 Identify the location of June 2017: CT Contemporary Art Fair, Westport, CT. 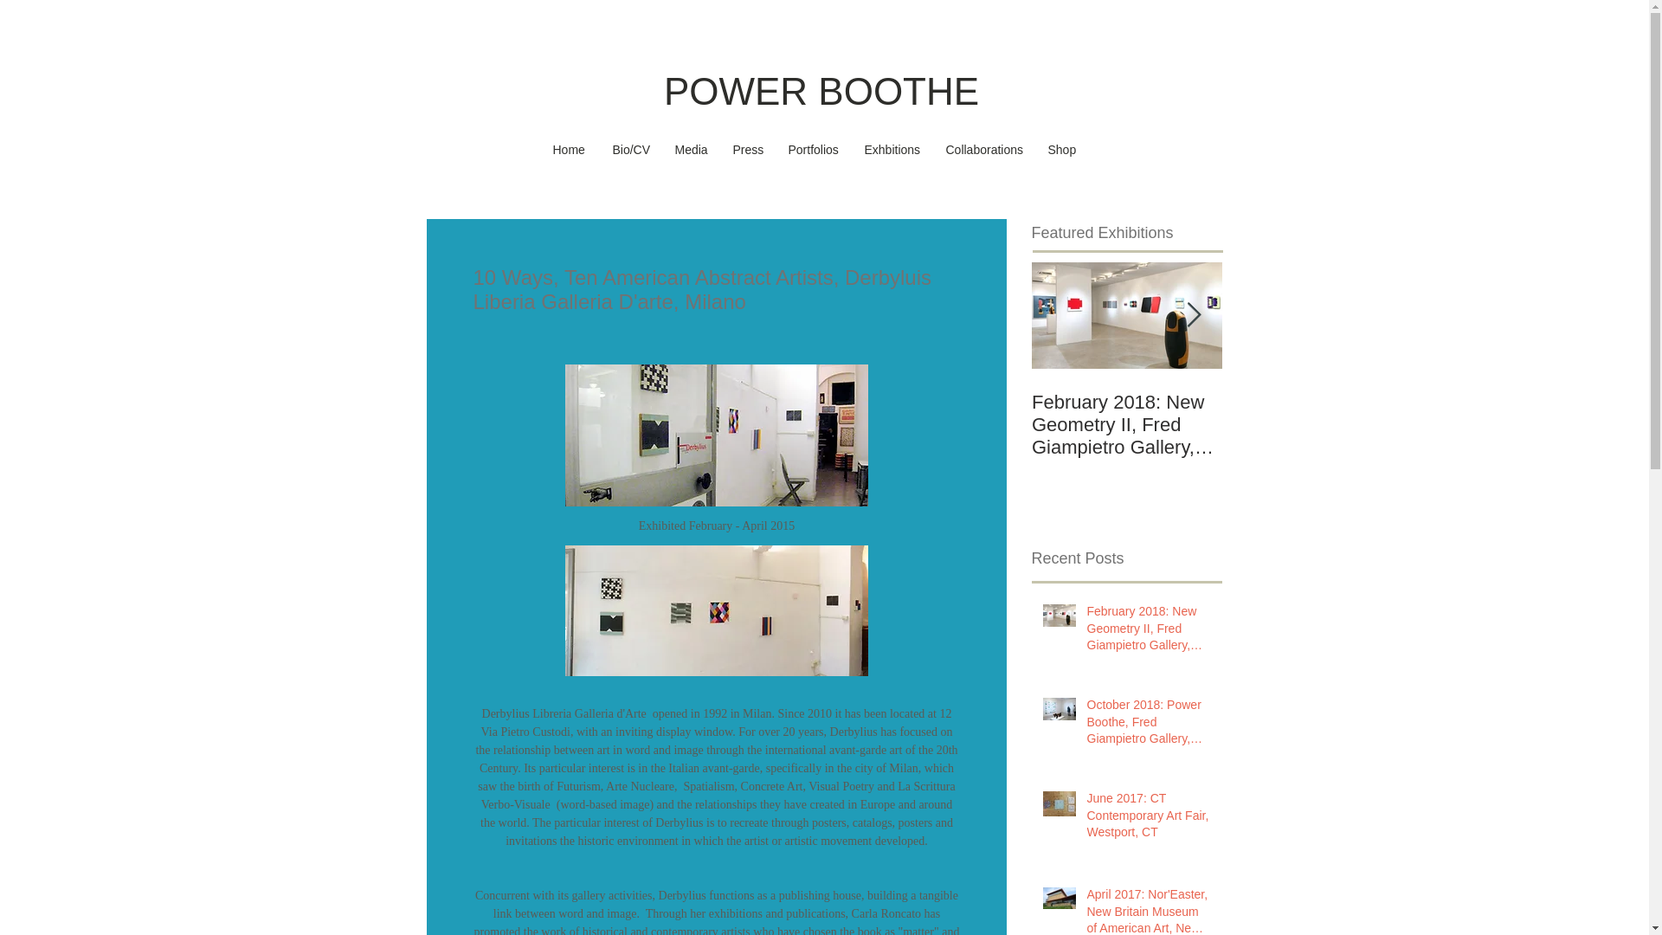
(1149, 819).